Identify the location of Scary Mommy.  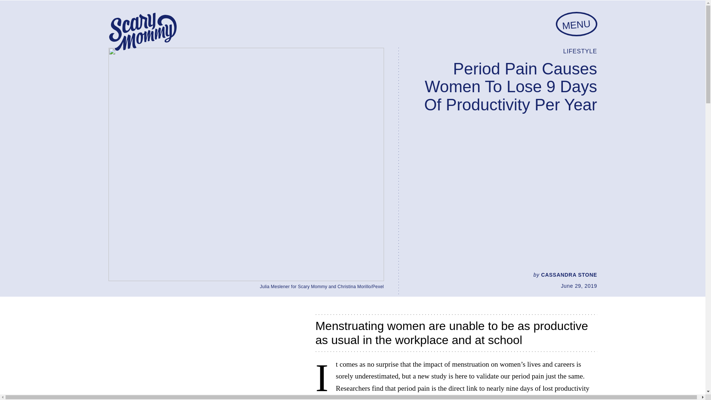
(142, 32).